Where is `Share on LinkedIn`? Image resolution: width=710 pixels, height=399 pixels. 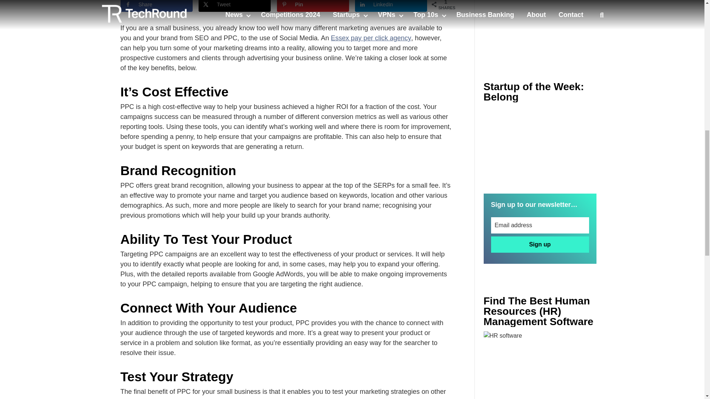
Share on LinkedIn is located at coordinates (391, 6).